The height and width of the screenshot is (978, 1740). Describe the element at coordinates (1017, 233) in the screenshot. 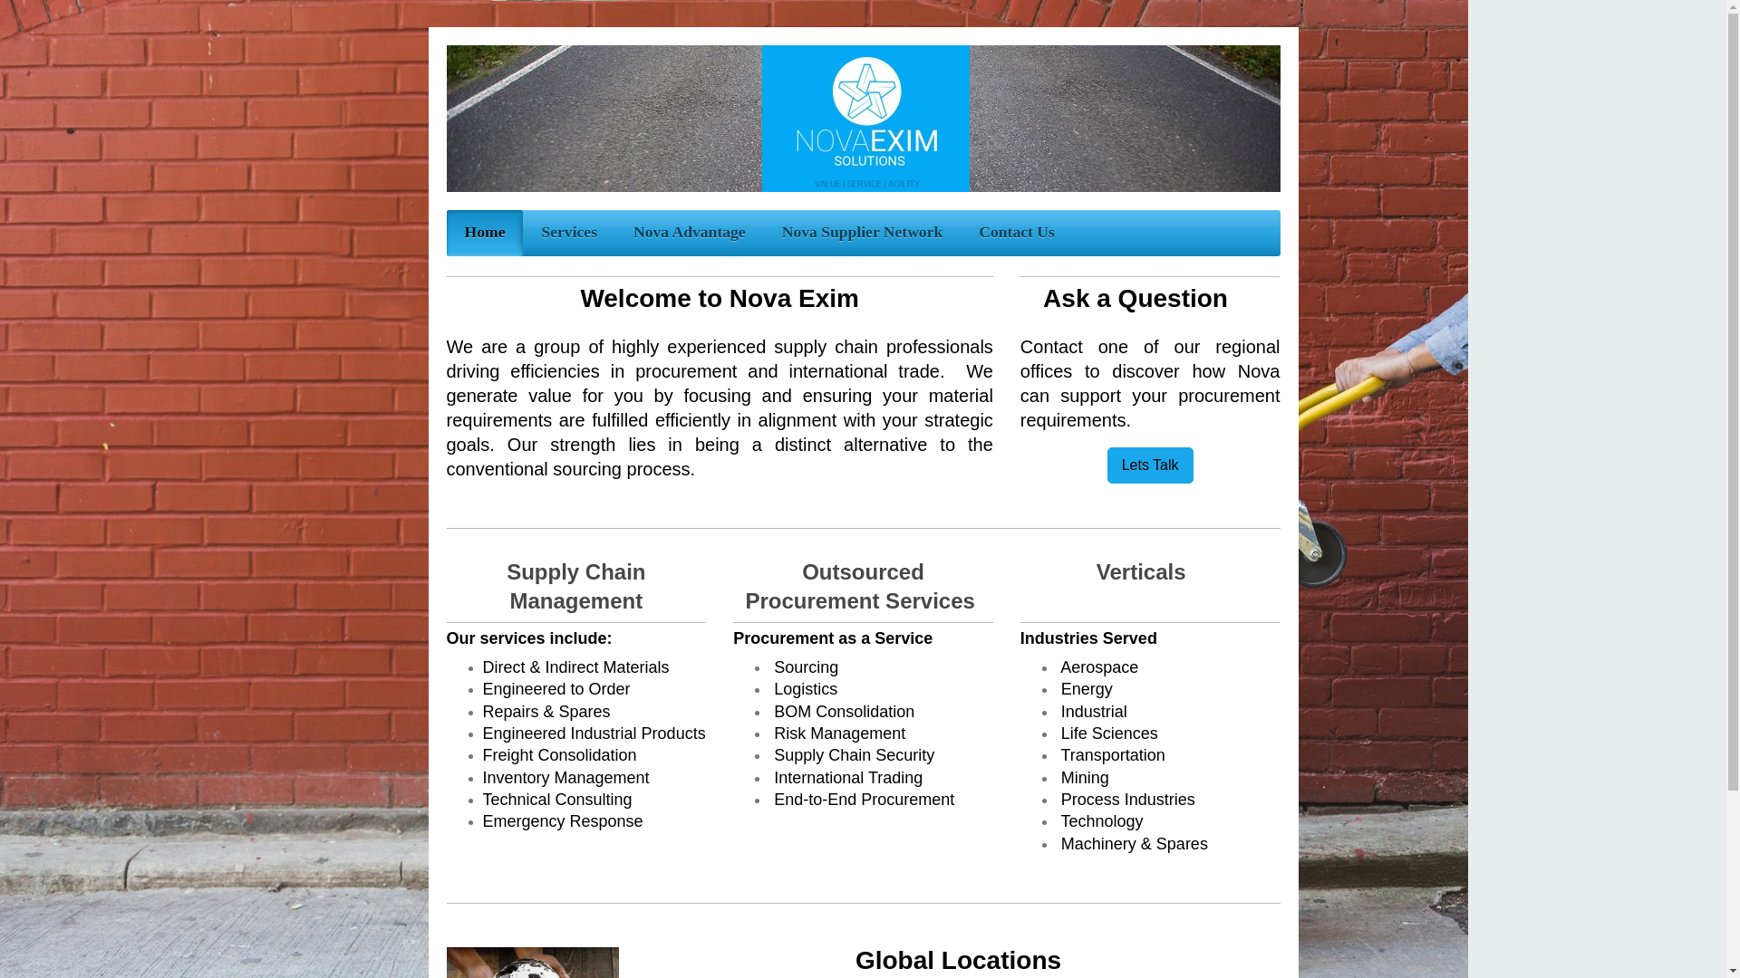

I see `Contact Us` at that location.